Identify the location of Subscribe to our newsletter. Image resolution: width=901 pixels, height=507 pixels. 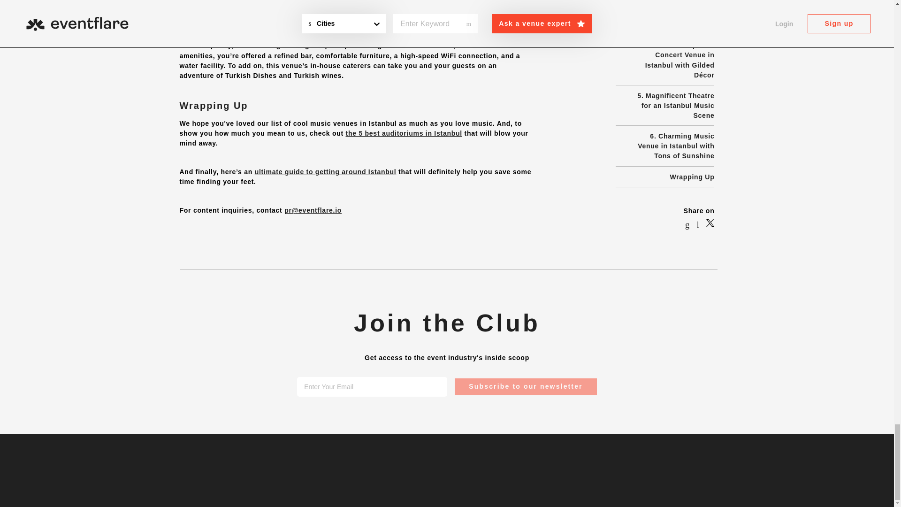
(526, 386).